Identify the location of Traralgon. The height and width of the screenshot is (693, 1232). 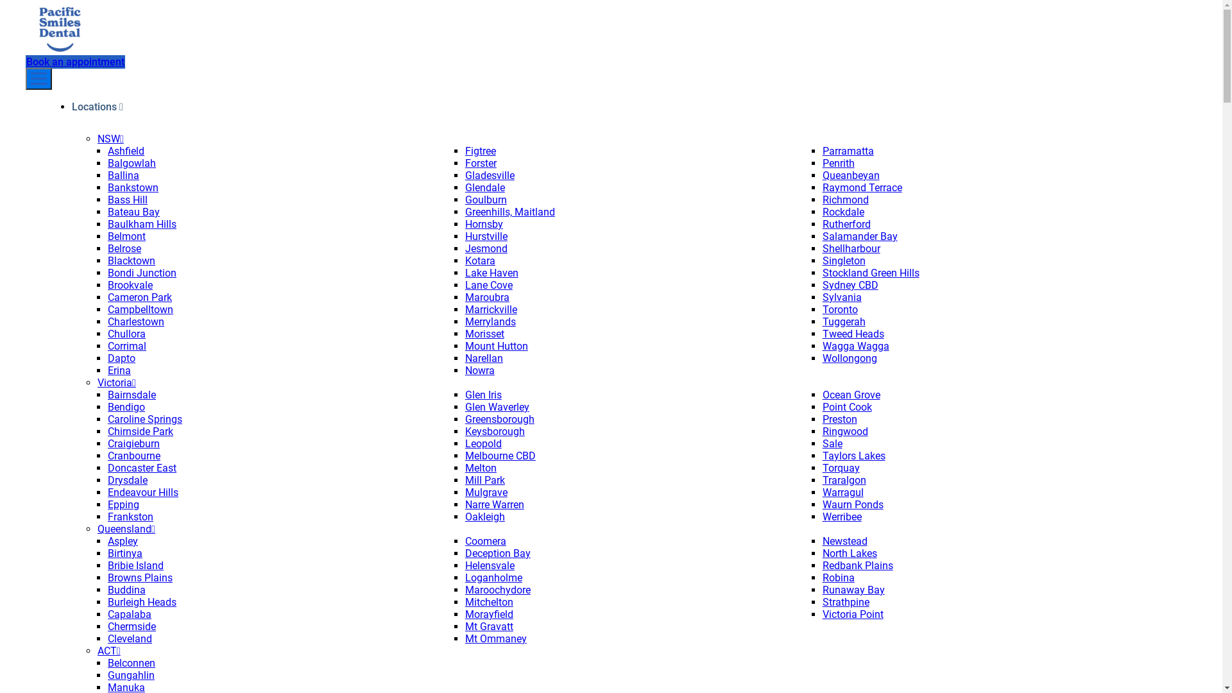
(844, 480).